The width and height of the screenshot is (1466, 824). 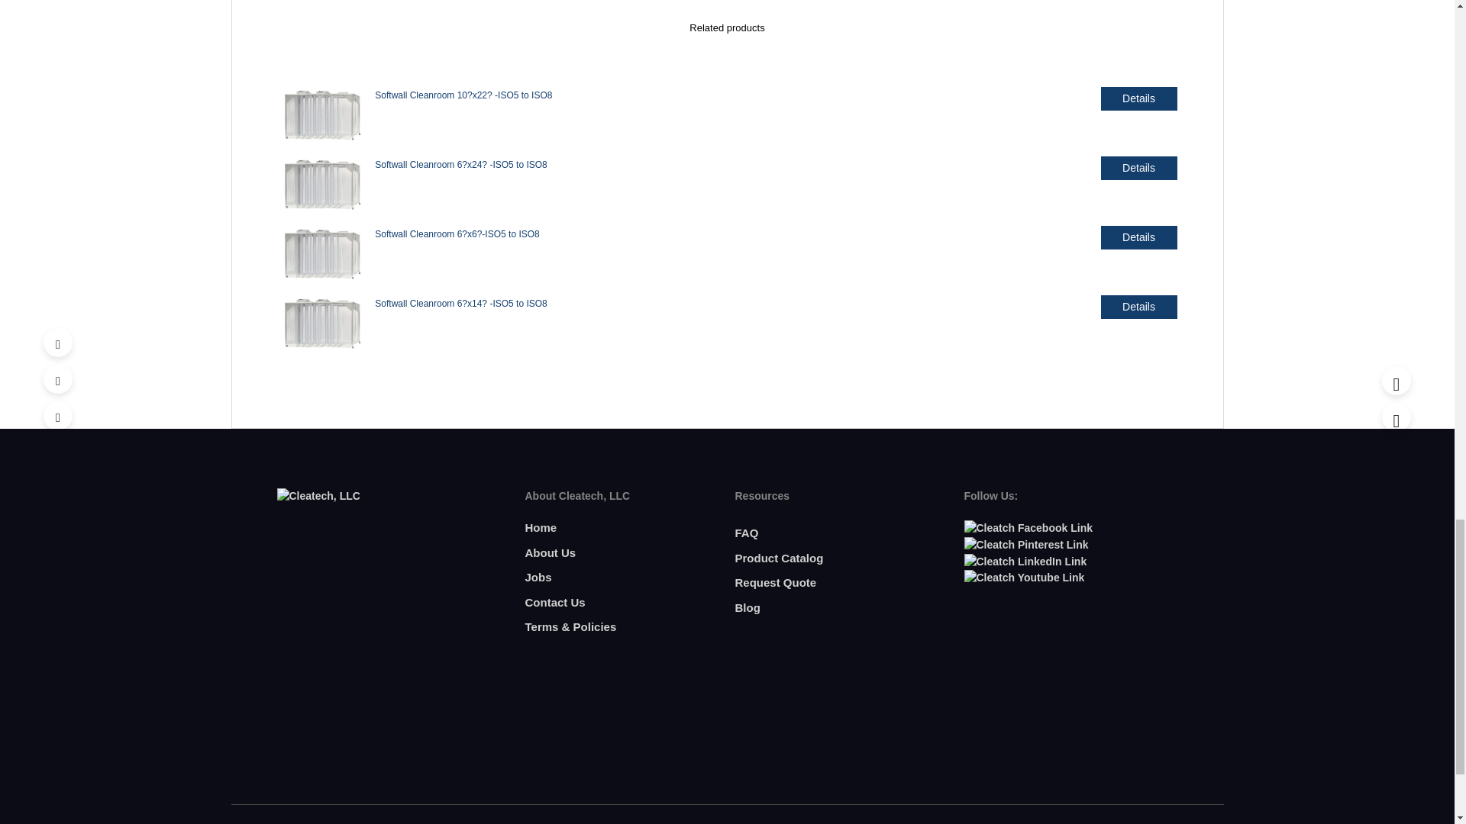 What do you see at coordinates (322, 256) in the screenshot?
I see `Softwall Cleanroom 6?x6?-ISO5 to ISO8` at bounding box center [322, 256].